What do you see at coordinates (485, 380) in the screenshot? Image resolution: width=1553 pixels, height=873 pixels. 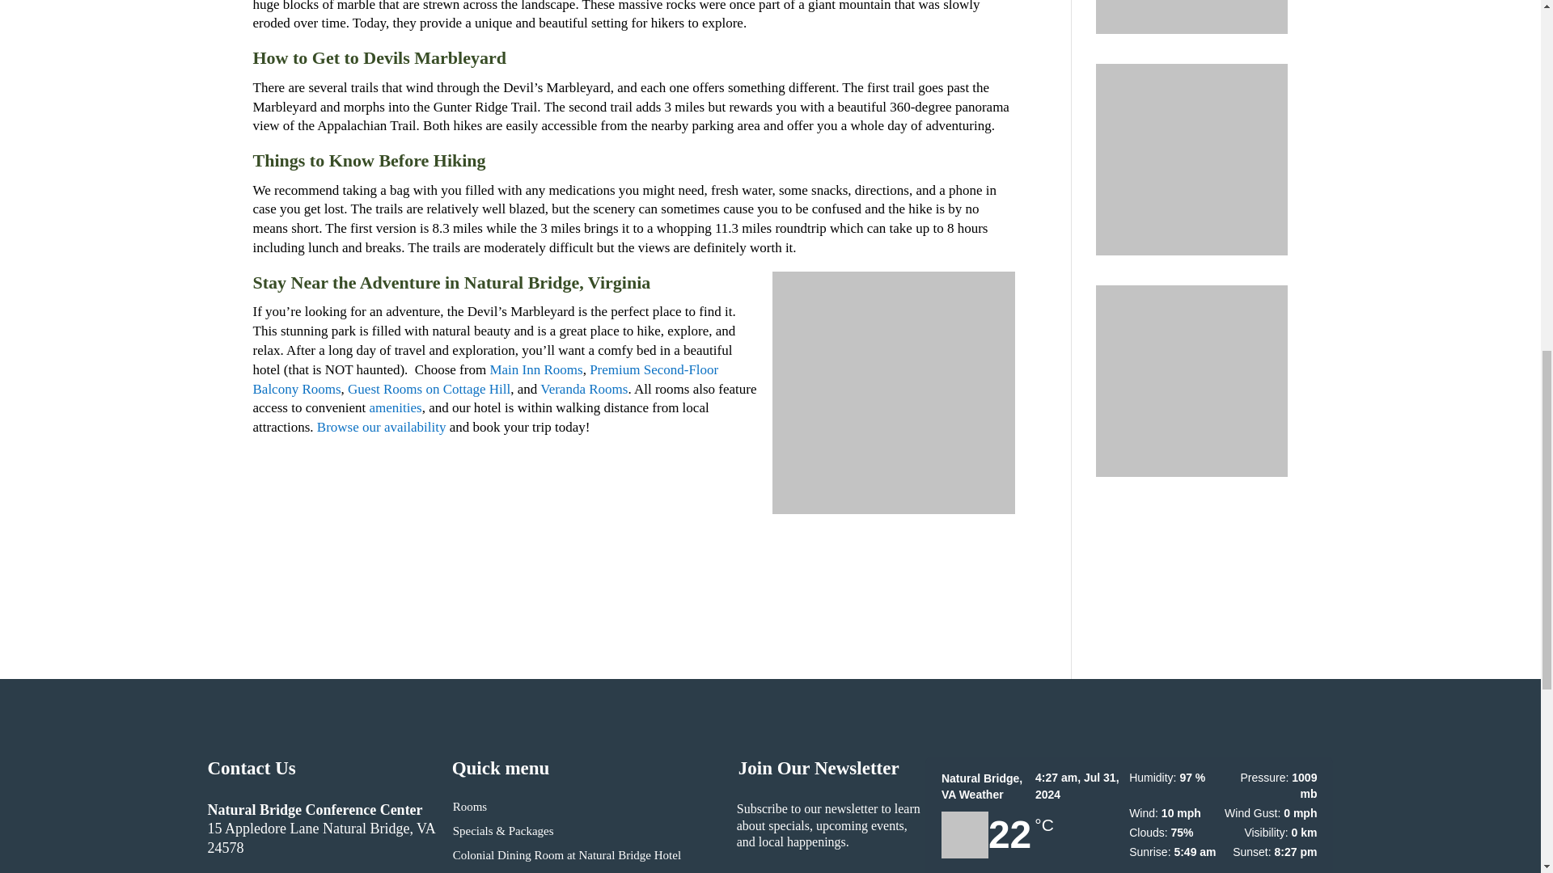 I see `Premium Second-Floor Balcony Rooms` at bounding box center [485, 380].